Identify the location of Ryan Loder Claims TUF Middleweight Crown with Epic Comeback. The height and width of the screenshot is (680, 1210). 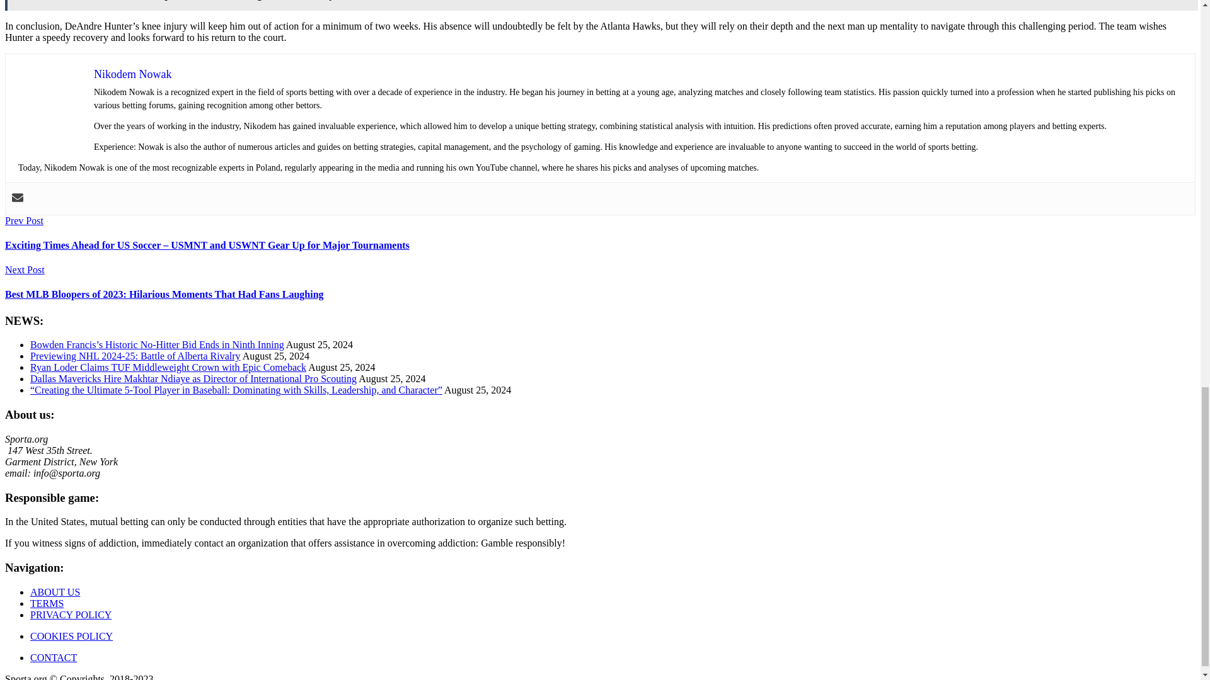
(168, 366).